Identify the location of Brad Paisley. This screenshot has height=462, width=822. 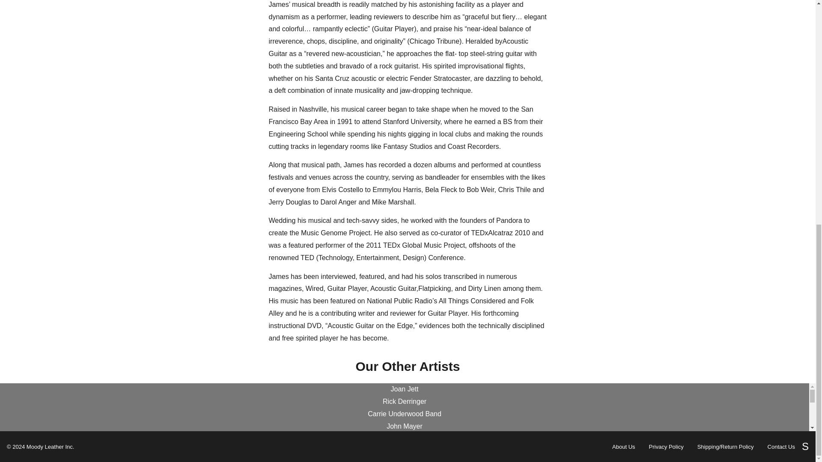
(404, 439).